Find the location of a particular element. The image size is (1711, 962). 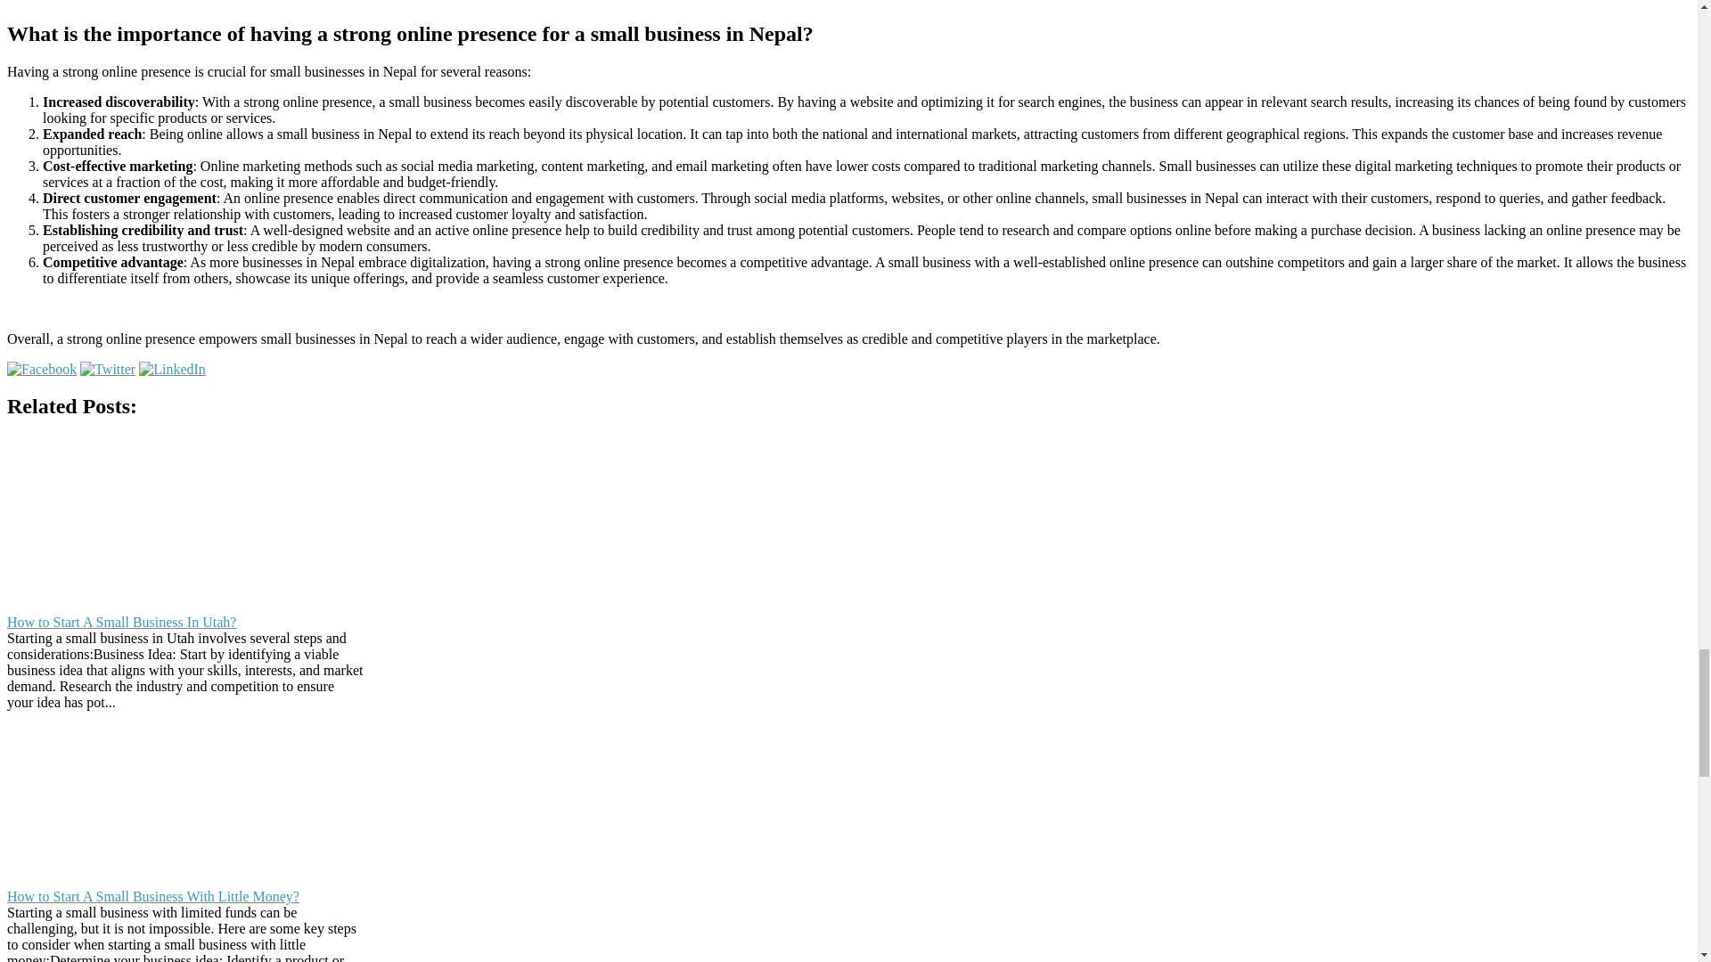

Twitter is located at coordinates (107, 369).